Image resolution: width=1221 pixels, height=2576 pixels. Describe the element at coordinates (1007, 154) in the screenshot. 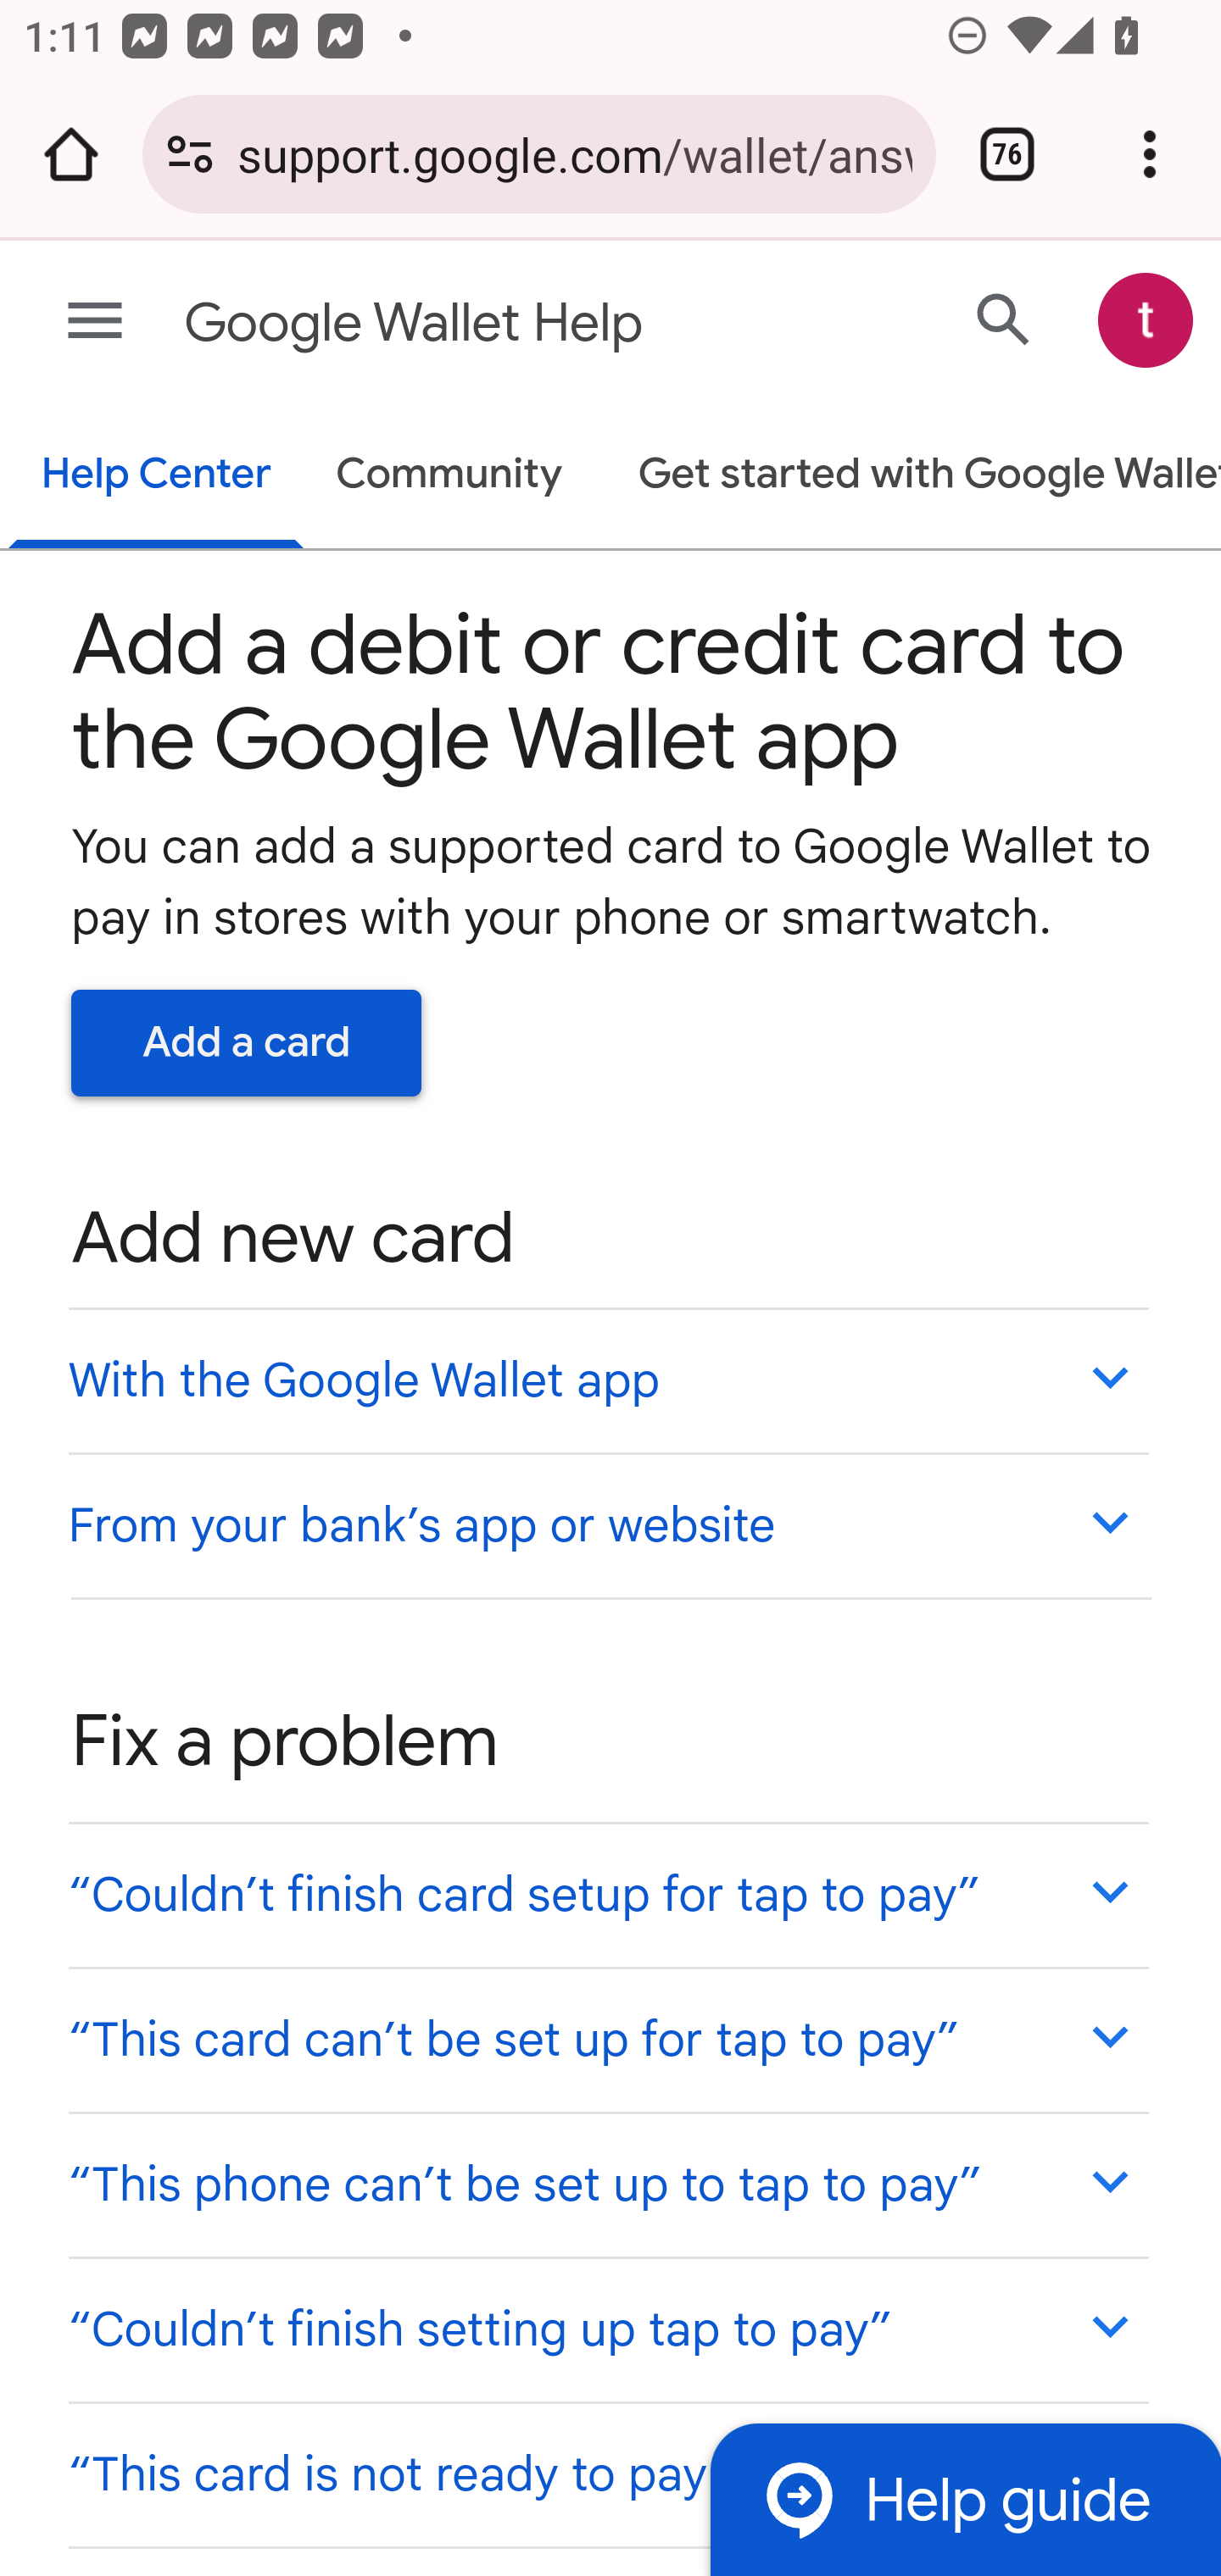

I see `Switch or close tabs` at that location.